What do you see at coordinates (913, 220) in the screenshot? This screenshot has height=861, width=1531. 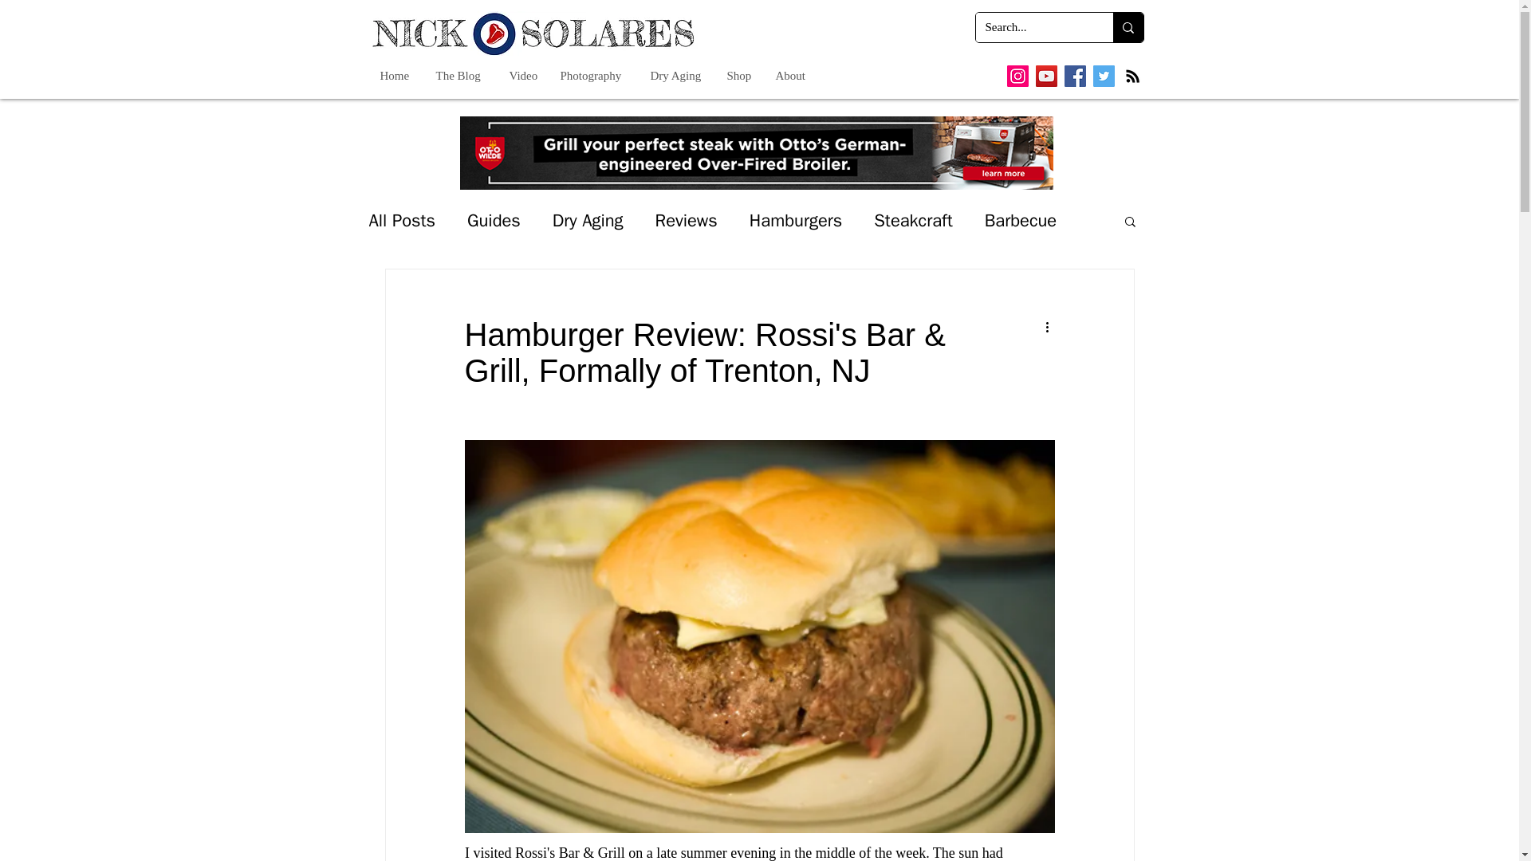 I see `Steakcraft` at bounding box center [913, 220].